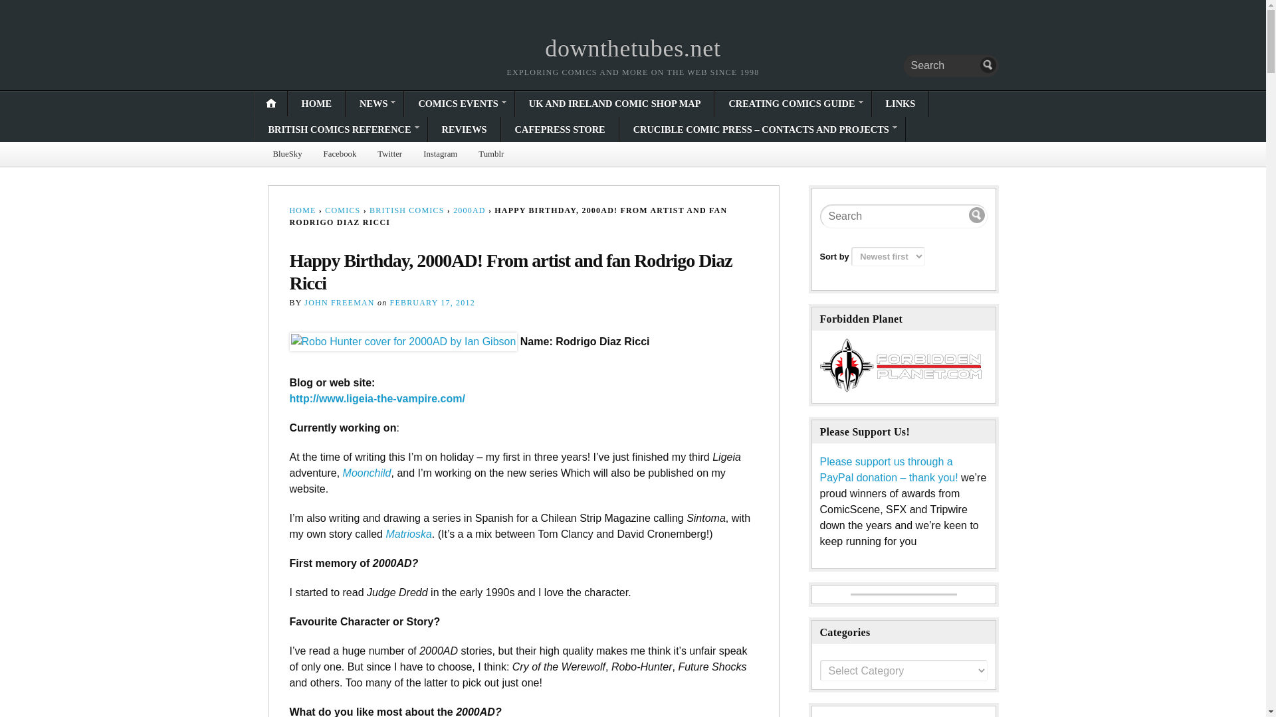 The height and width of the screenshot is (717, 1276). I want to click on Home, so click(633, 48).